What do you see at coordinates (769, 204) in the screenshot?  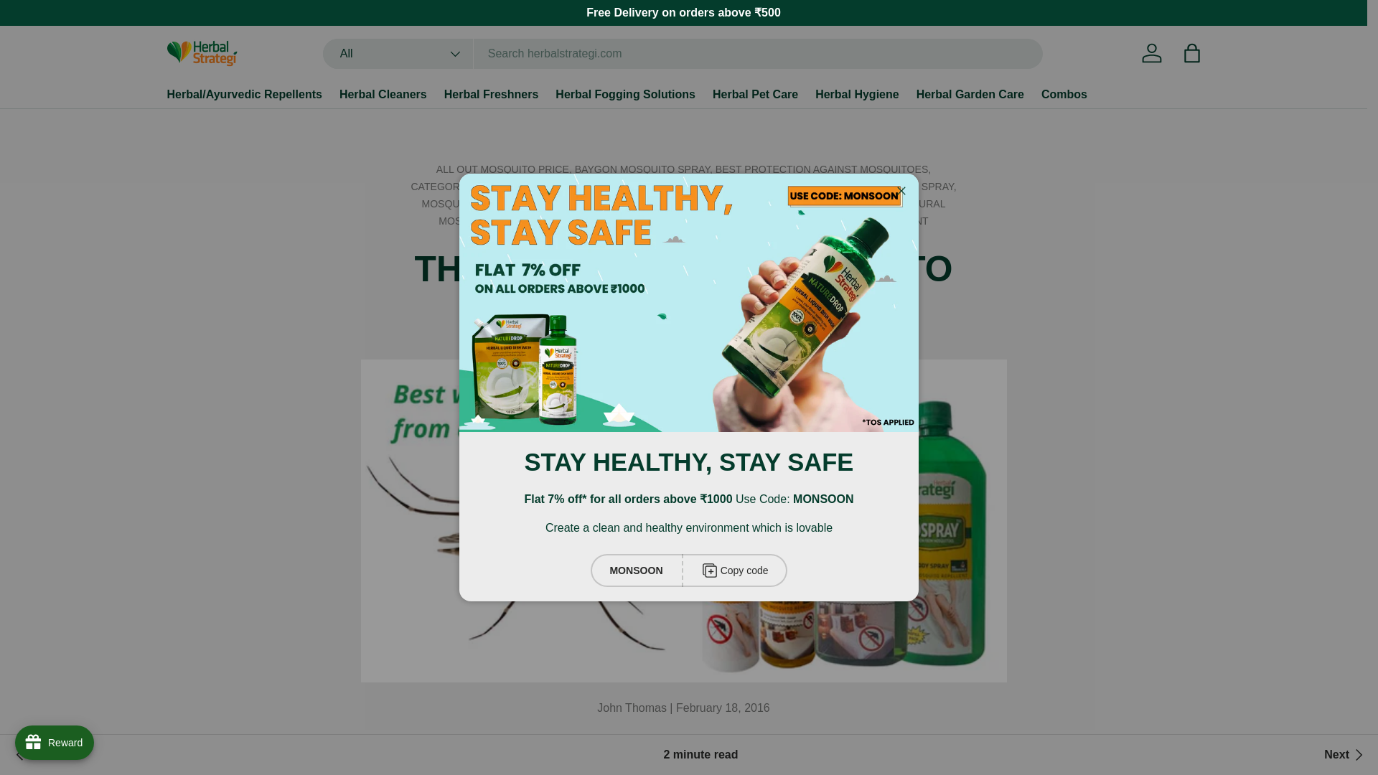 I see `MOSQUITO REPELLENT MANUFACTURERS IN INDIA,` at bounding box center [769, 204].